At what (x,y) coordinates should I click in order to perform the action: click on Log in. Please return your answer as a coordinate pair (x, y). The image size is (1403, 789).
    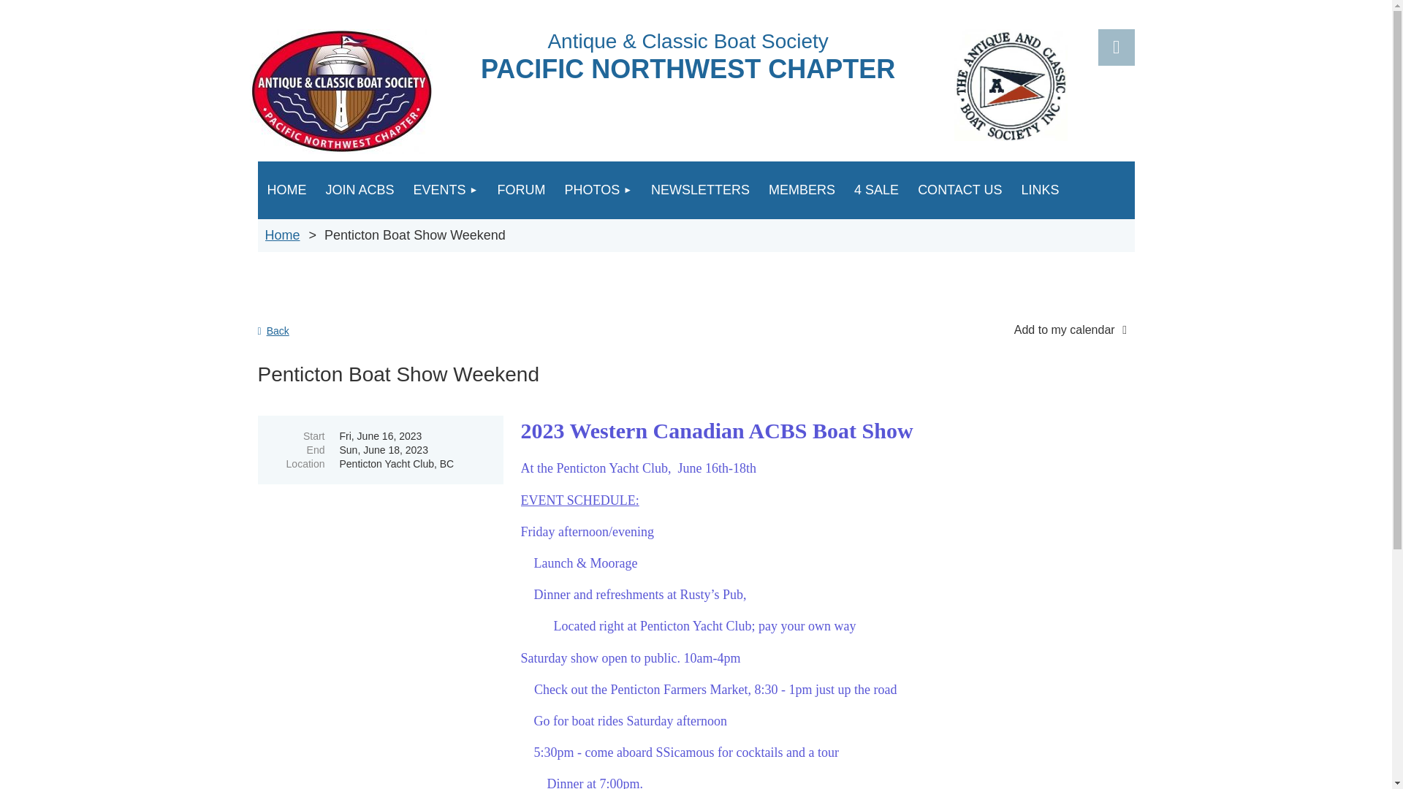
    Looking at the image, I should click on (1115, 47).